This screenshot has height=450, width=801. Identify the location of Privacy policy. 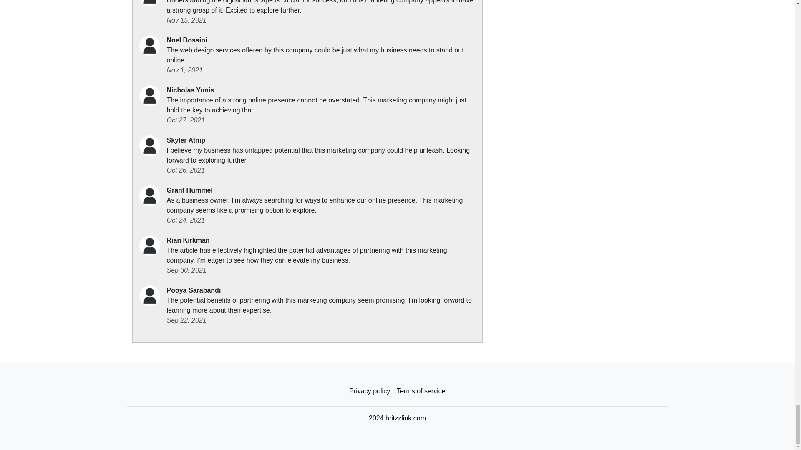
(370, 391).